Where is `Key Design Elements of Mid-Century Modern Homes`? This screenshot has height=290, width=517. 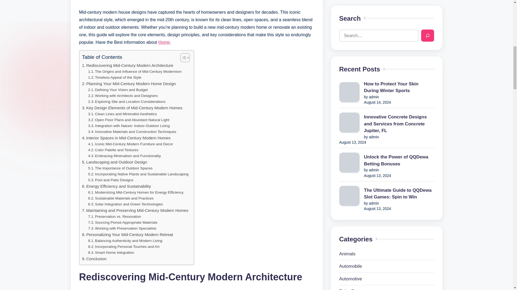
Key Design Elements of Mid-Century Modern Homes is located at coordinates (132, 108).